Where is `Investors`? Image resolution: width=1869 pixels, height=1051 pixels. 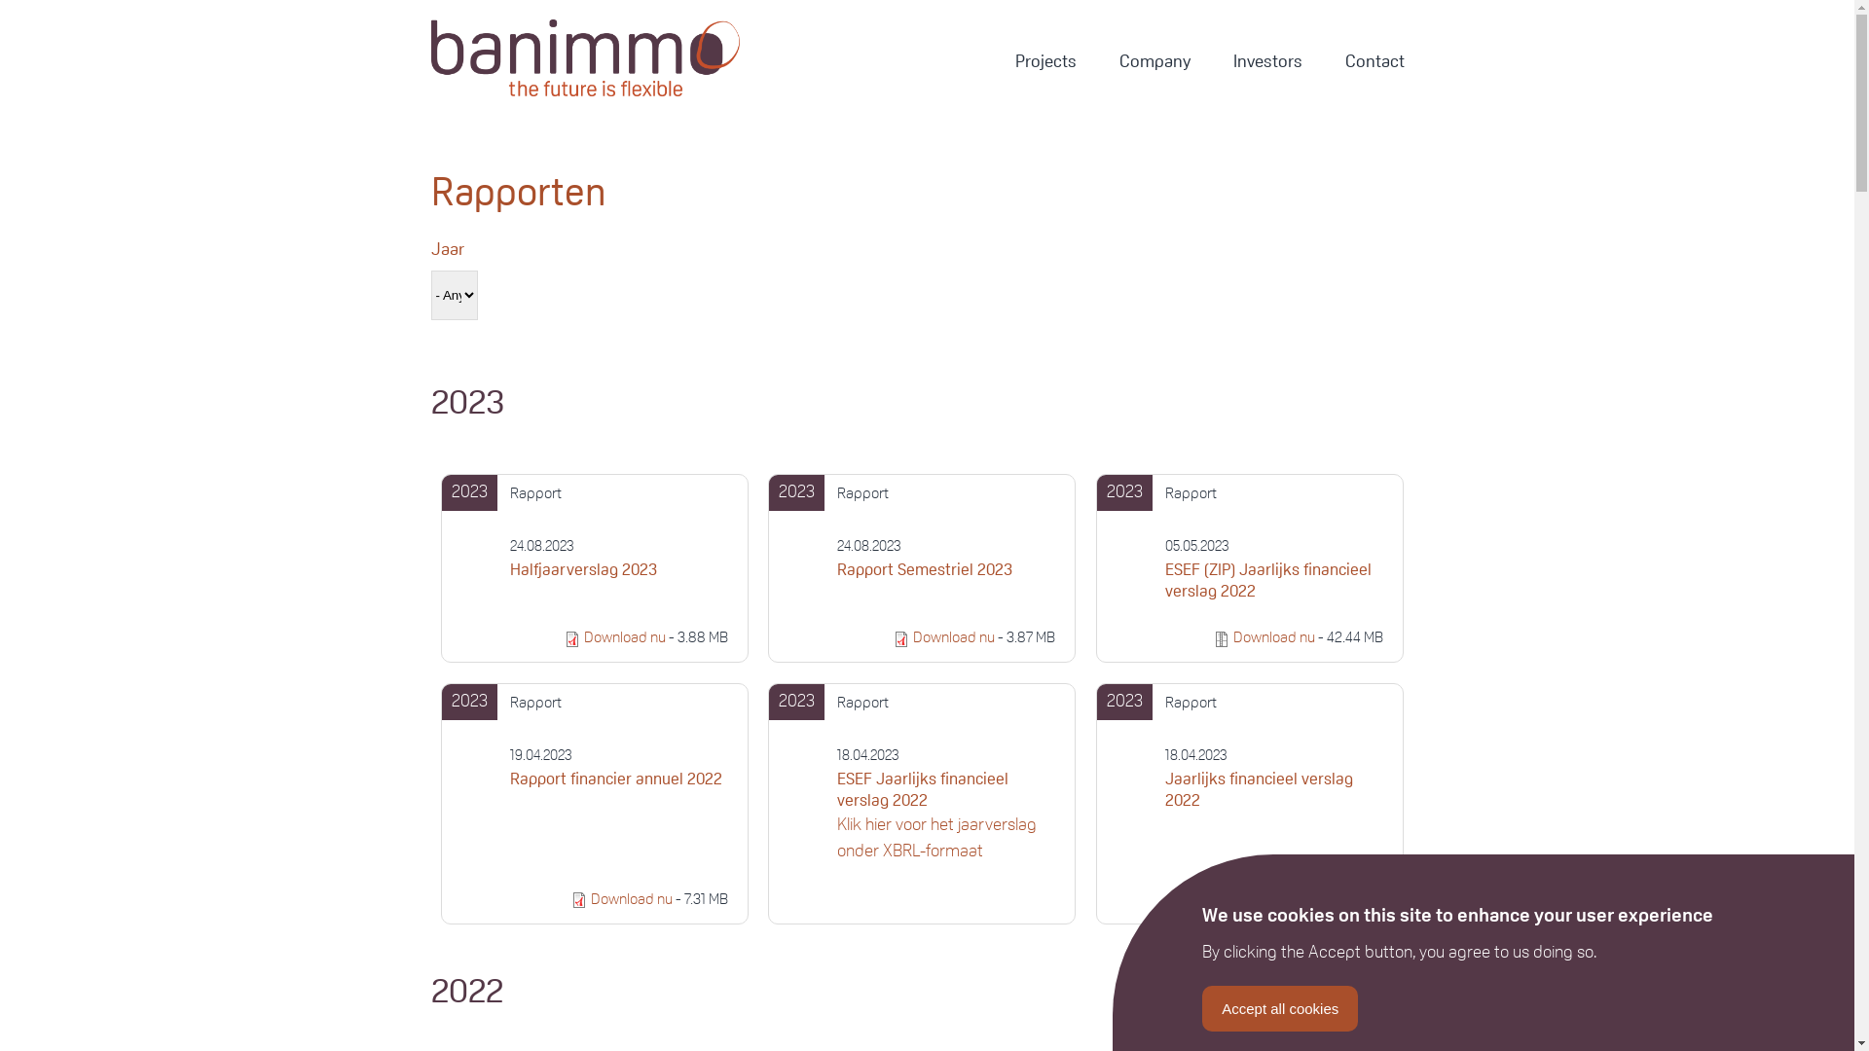
Investors is located at coordinates (1267, 62).